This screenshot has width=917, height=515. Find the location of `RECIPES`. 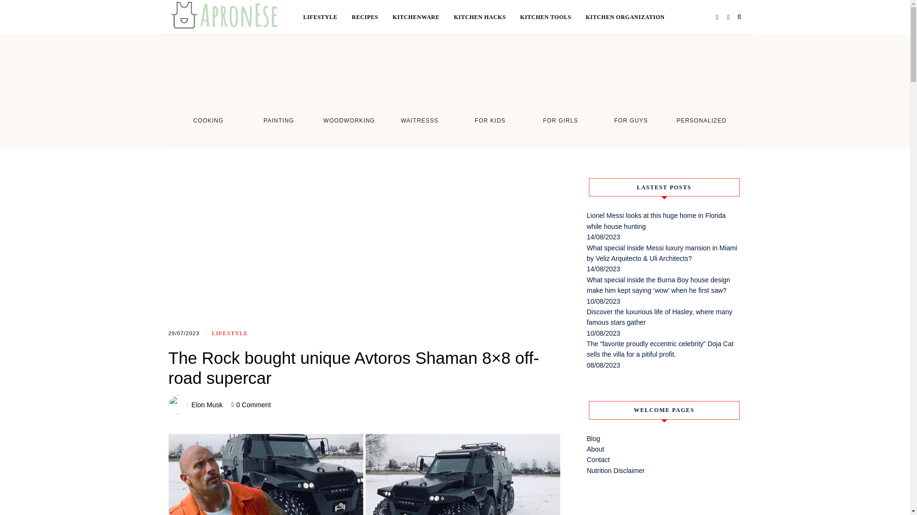

RECIPES is located at coordinates (373, 17).